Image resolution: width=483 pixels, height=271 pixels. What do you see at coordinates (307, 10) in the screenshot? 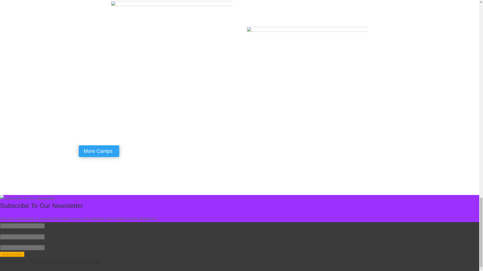
I see `Stepping-Stone-Summer-camp-pix-24` at bounding box center [307, 10].